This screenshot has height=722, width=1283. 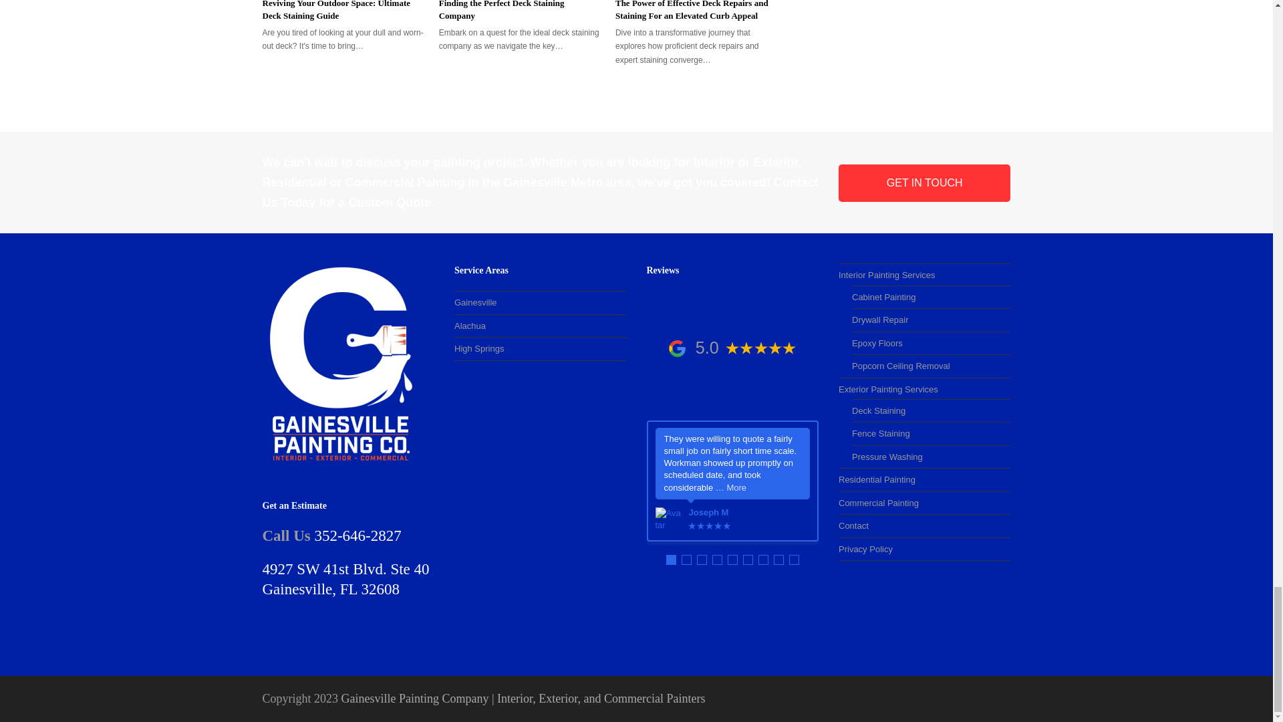 What do you see at coordinates (335, 11) in the screenshot?
I see `Reviving Your Outdoor Space: Ultimate Deck Staining Guide` at bounding box center [335, 11].